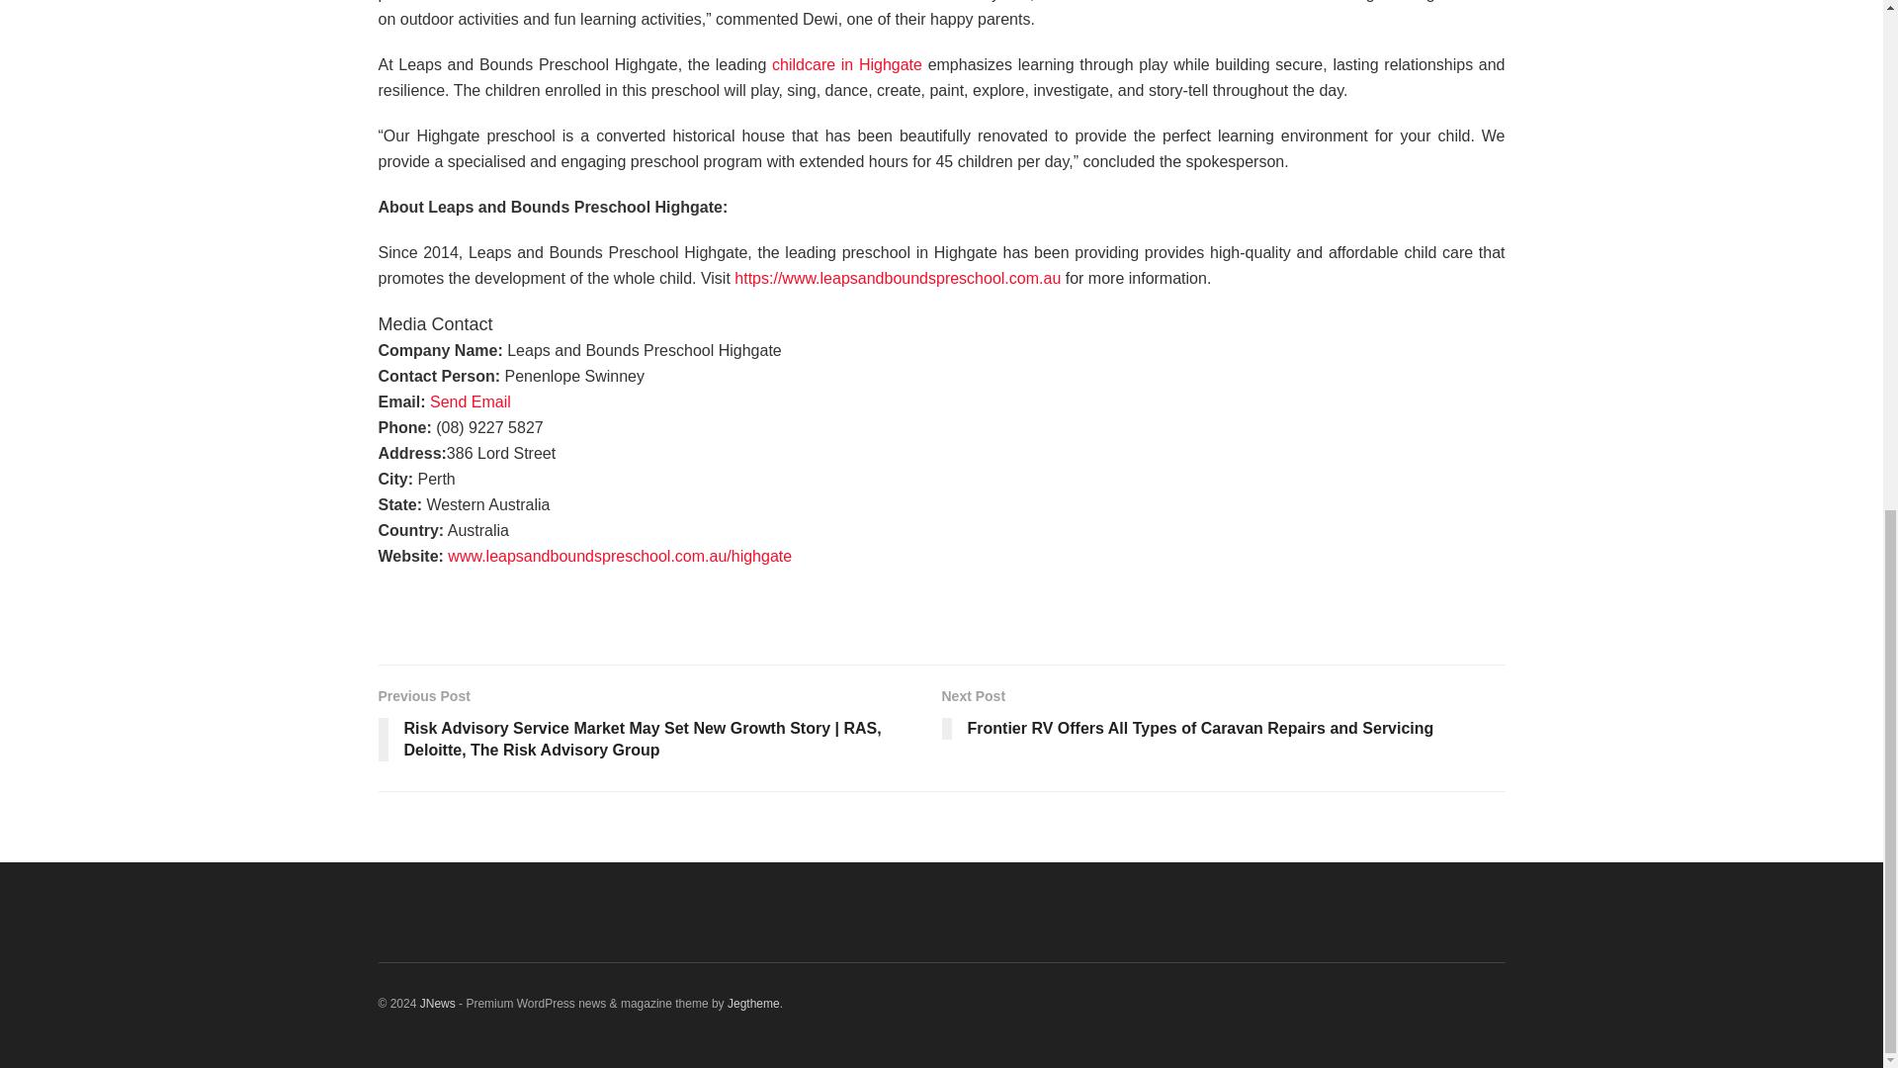 Image resolution: width=1898 pixels, height=1068 pixels. I want to click on childcare in Highgate, so click(847, 65).